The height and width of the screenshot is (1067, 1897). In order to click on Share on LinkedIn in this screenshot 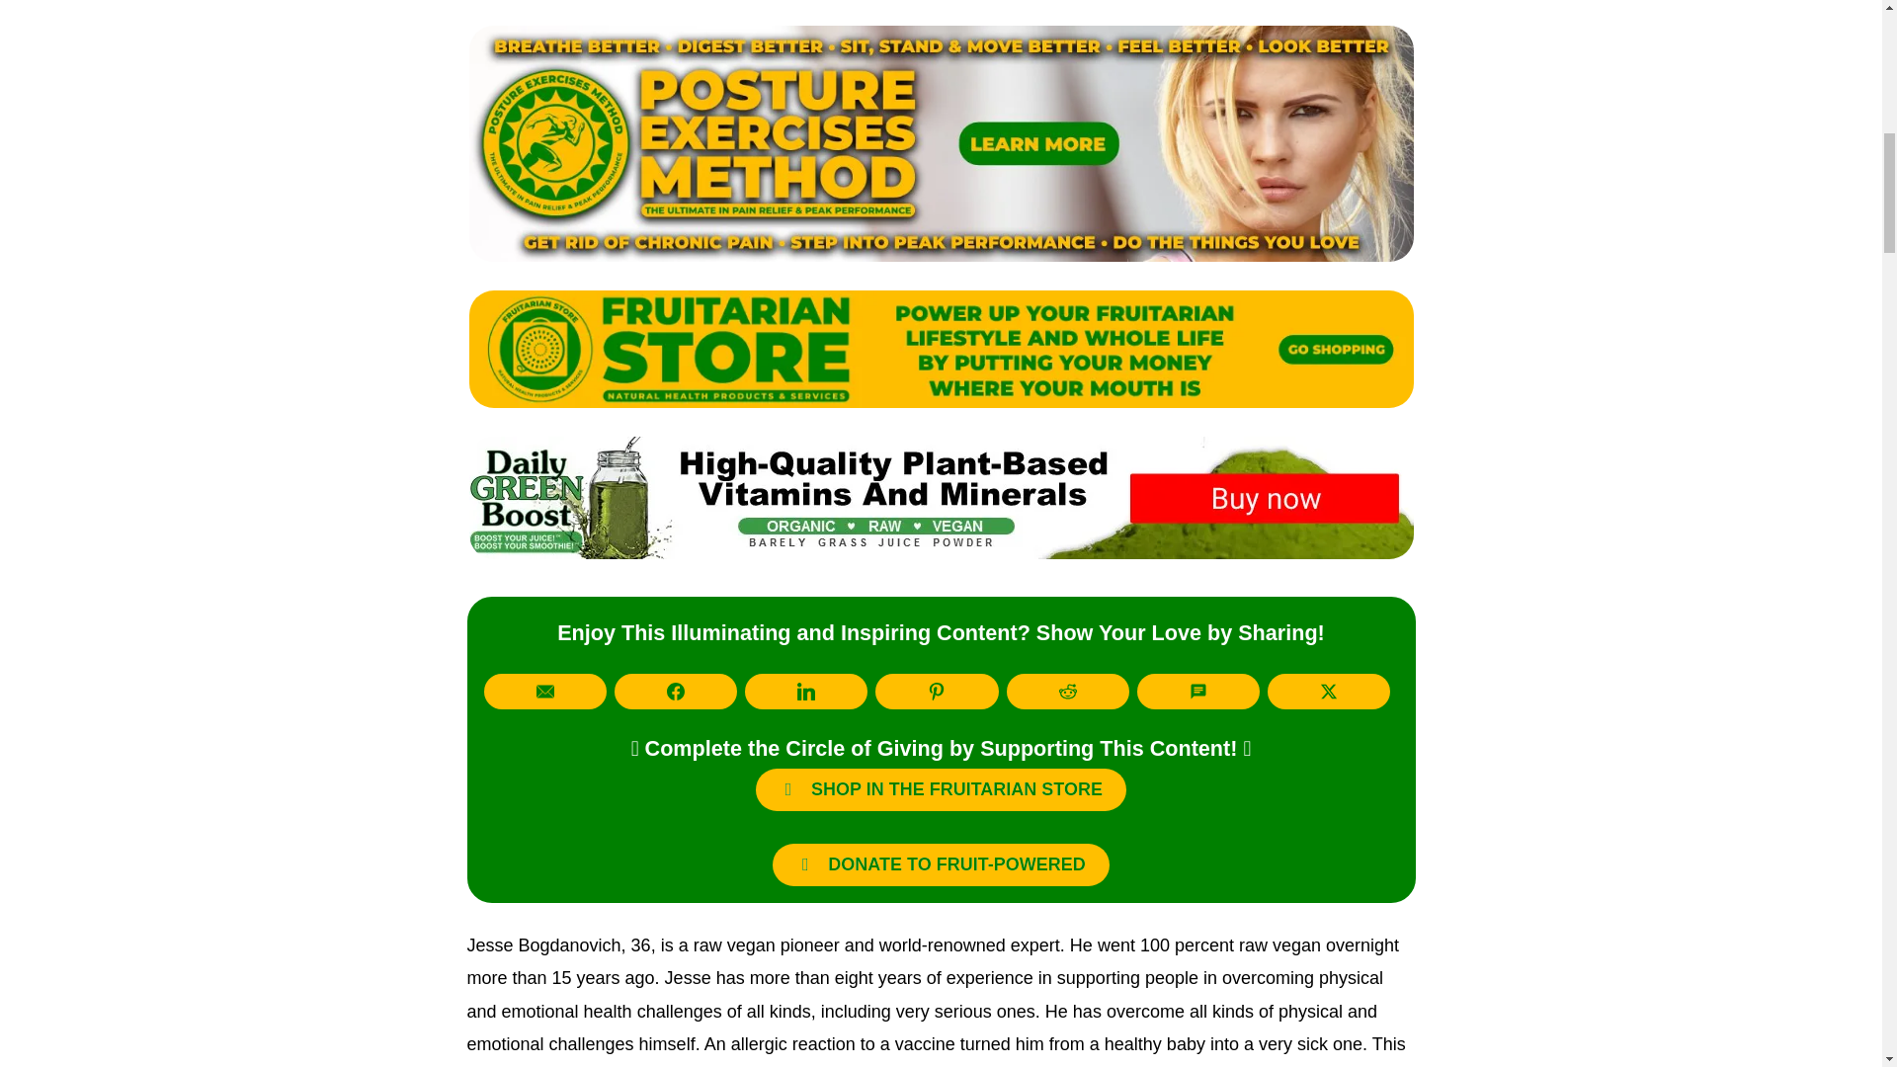, I will do `click(806, 692)`.